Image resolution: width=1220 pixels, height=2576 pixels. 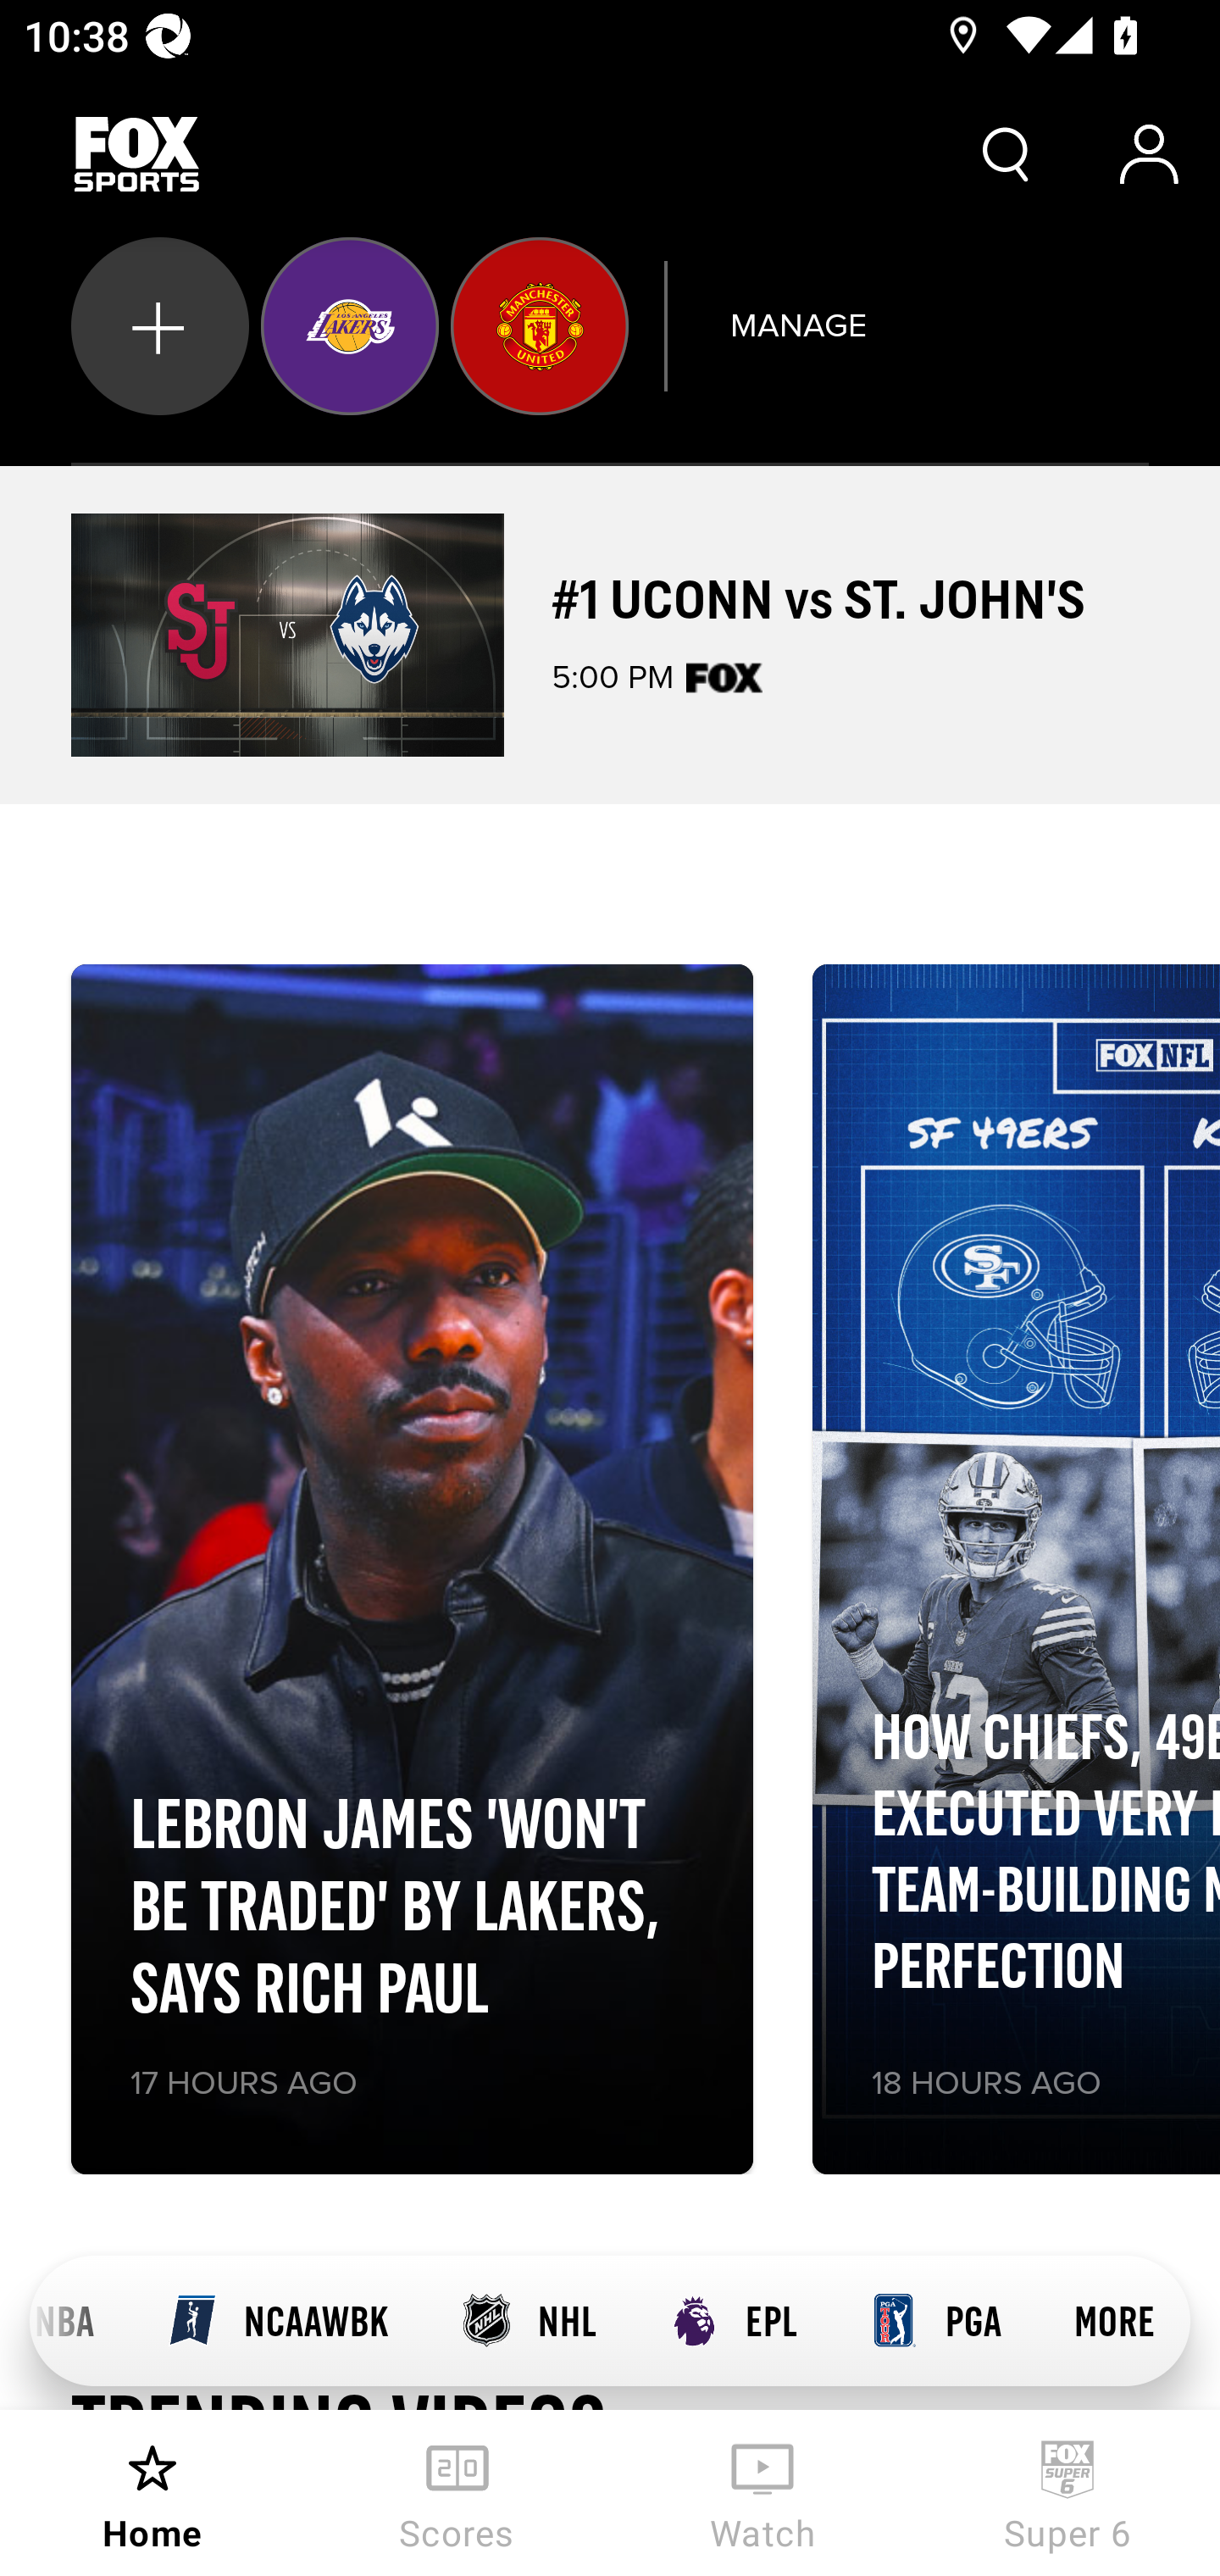 What do you see at coordinates (732, 2321) in the screenshot?
I see `EPL` at bounding box center [732, 2321].